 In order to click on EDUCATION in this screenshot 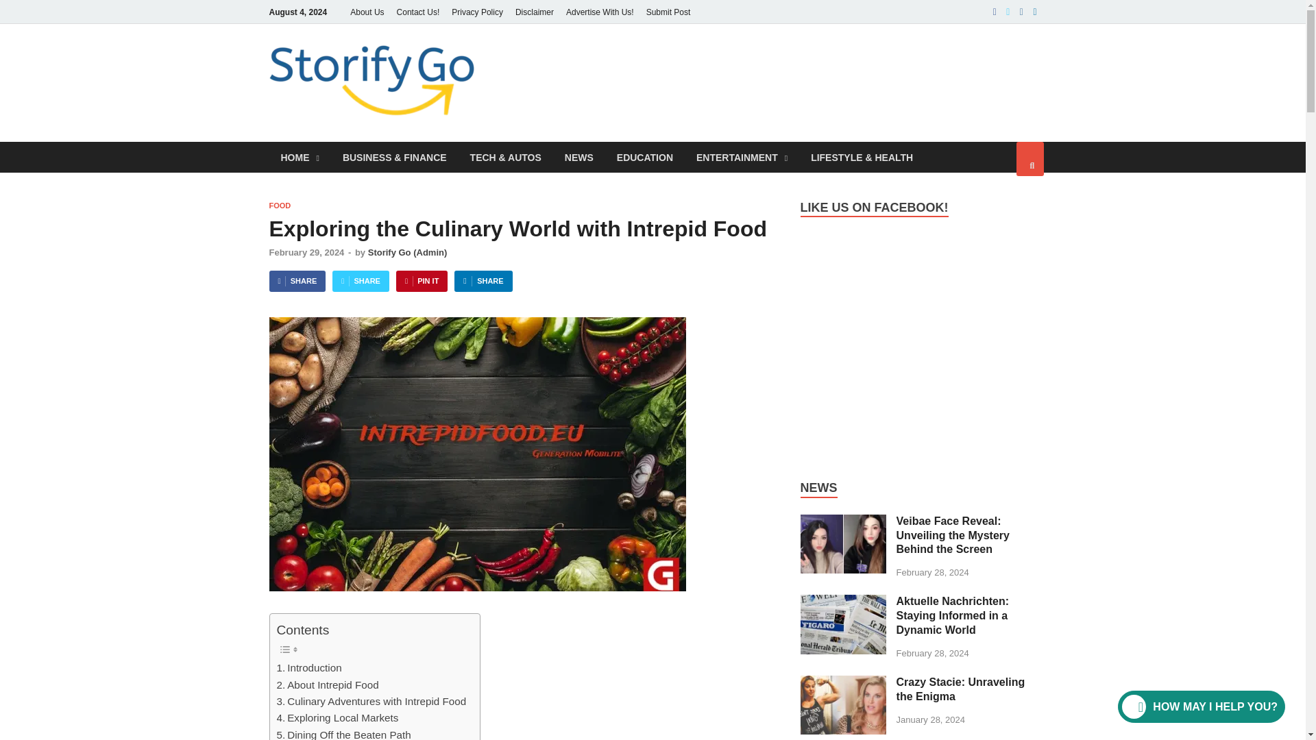, I will do `click(644, 157)`.